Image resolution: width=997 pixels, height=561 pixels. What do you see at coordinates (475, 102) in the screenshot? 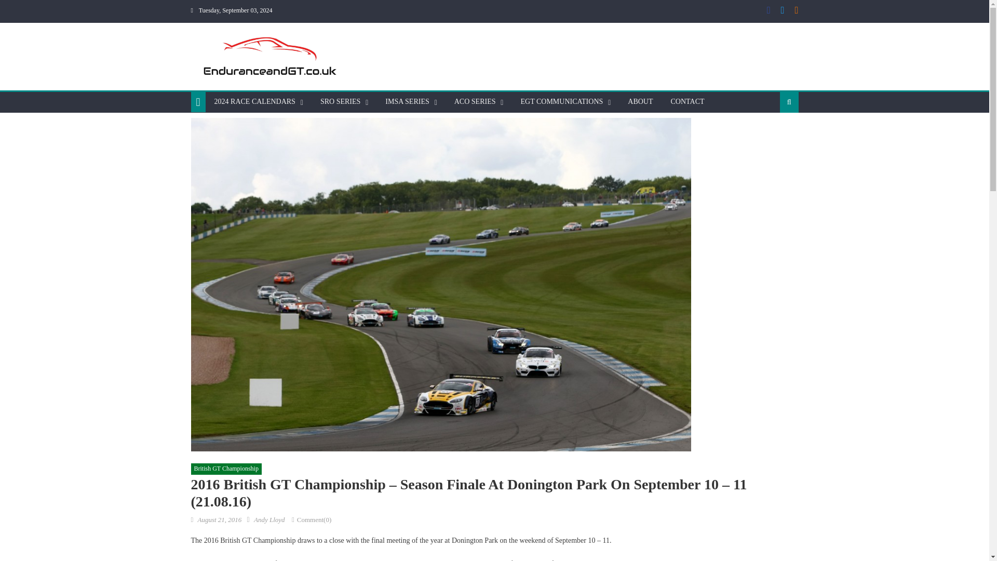
I see `ACO SERIES` at bounding box center [475, 102].